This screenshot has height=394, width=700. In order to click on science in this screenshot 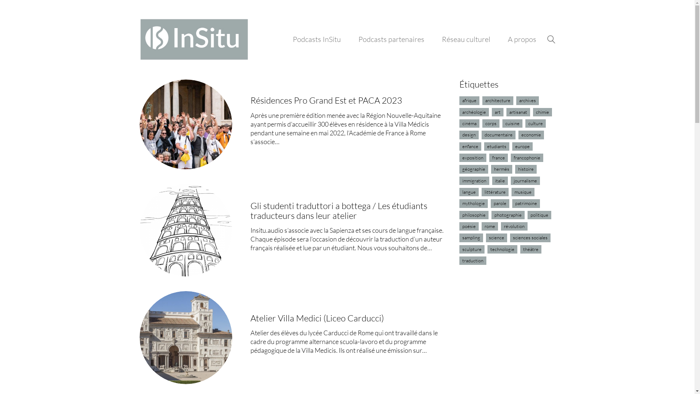, I will do `click(497, 238)`.